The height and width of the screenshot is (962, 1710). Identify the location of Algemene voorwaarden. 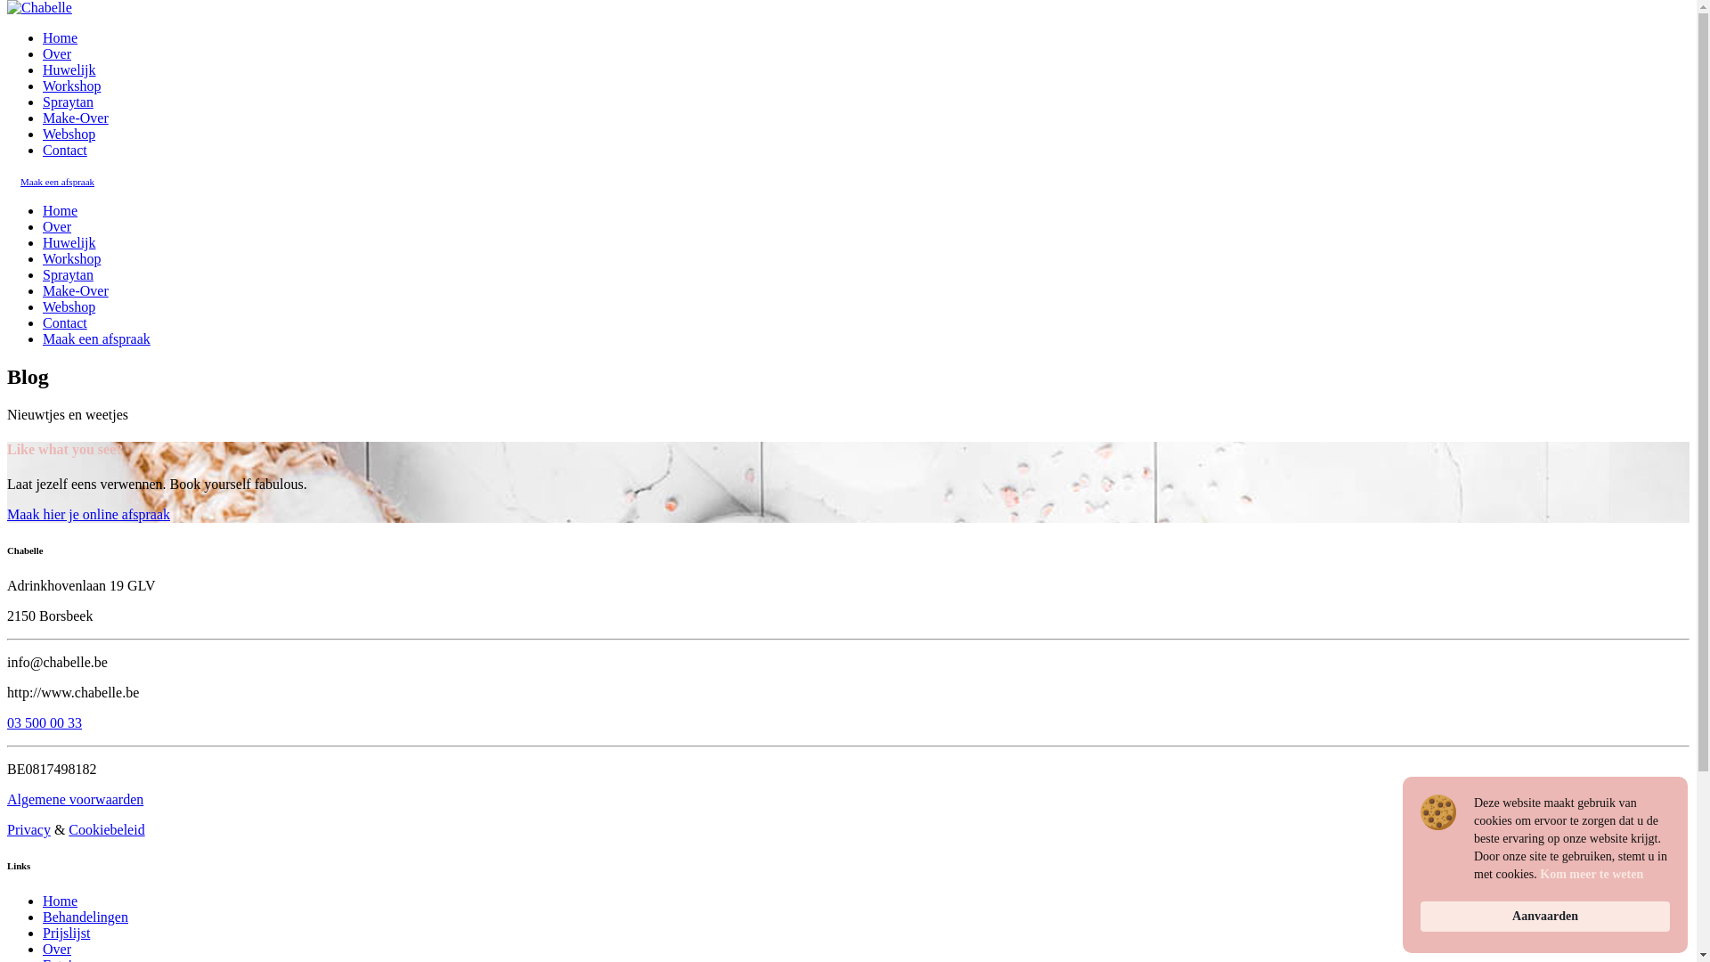
(75, 800).